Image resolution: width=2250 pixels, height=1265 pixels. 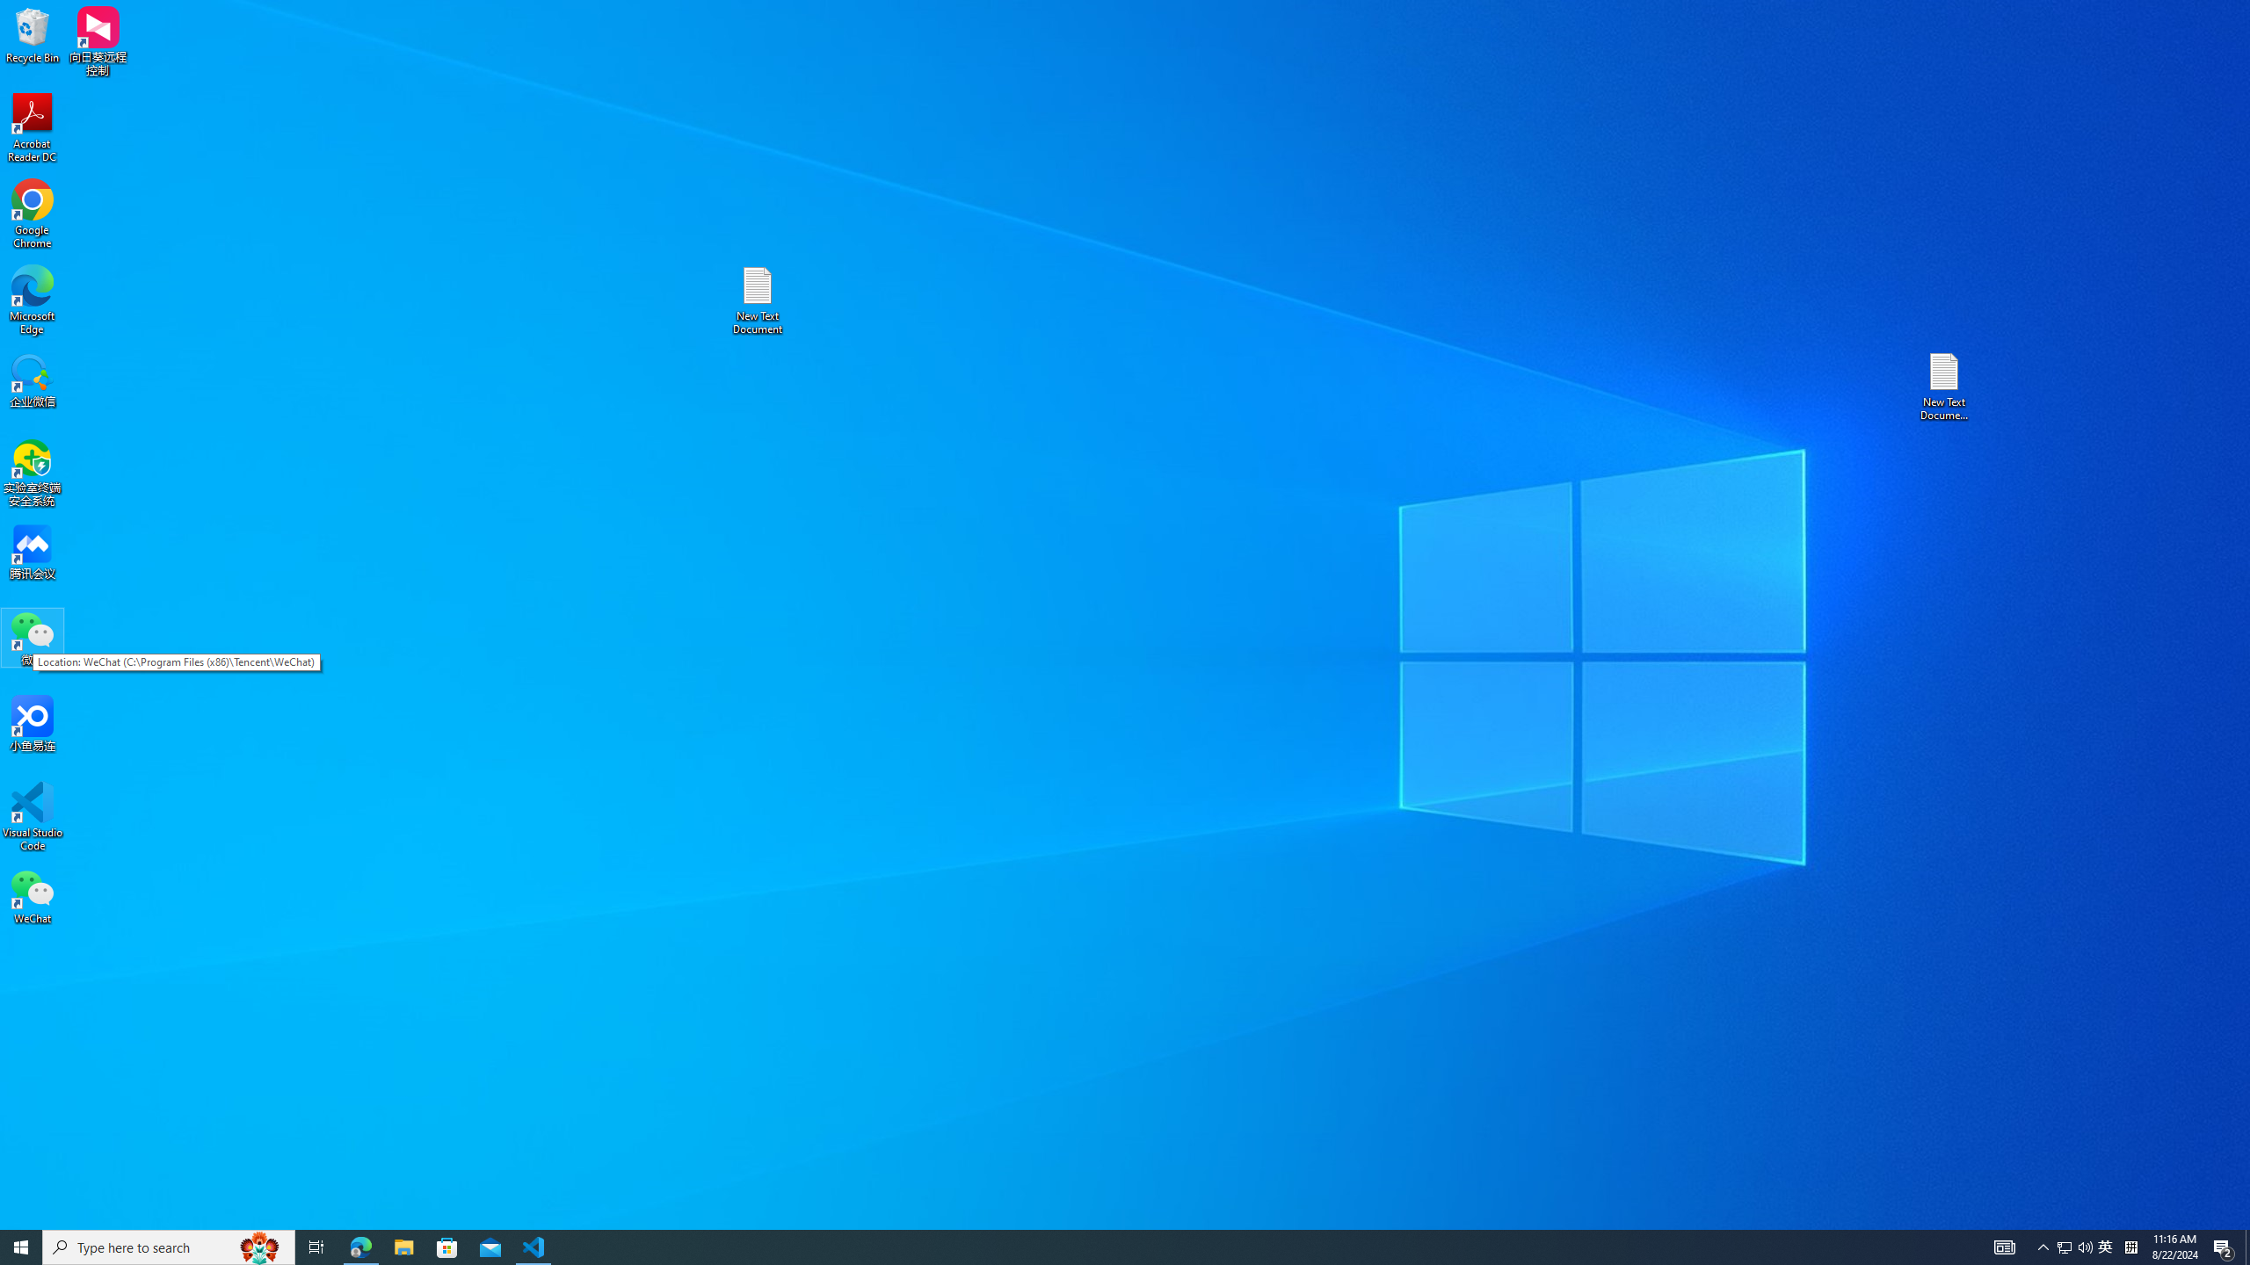 I want to click on Q2790: 100%, so click(x=403, y=1247).